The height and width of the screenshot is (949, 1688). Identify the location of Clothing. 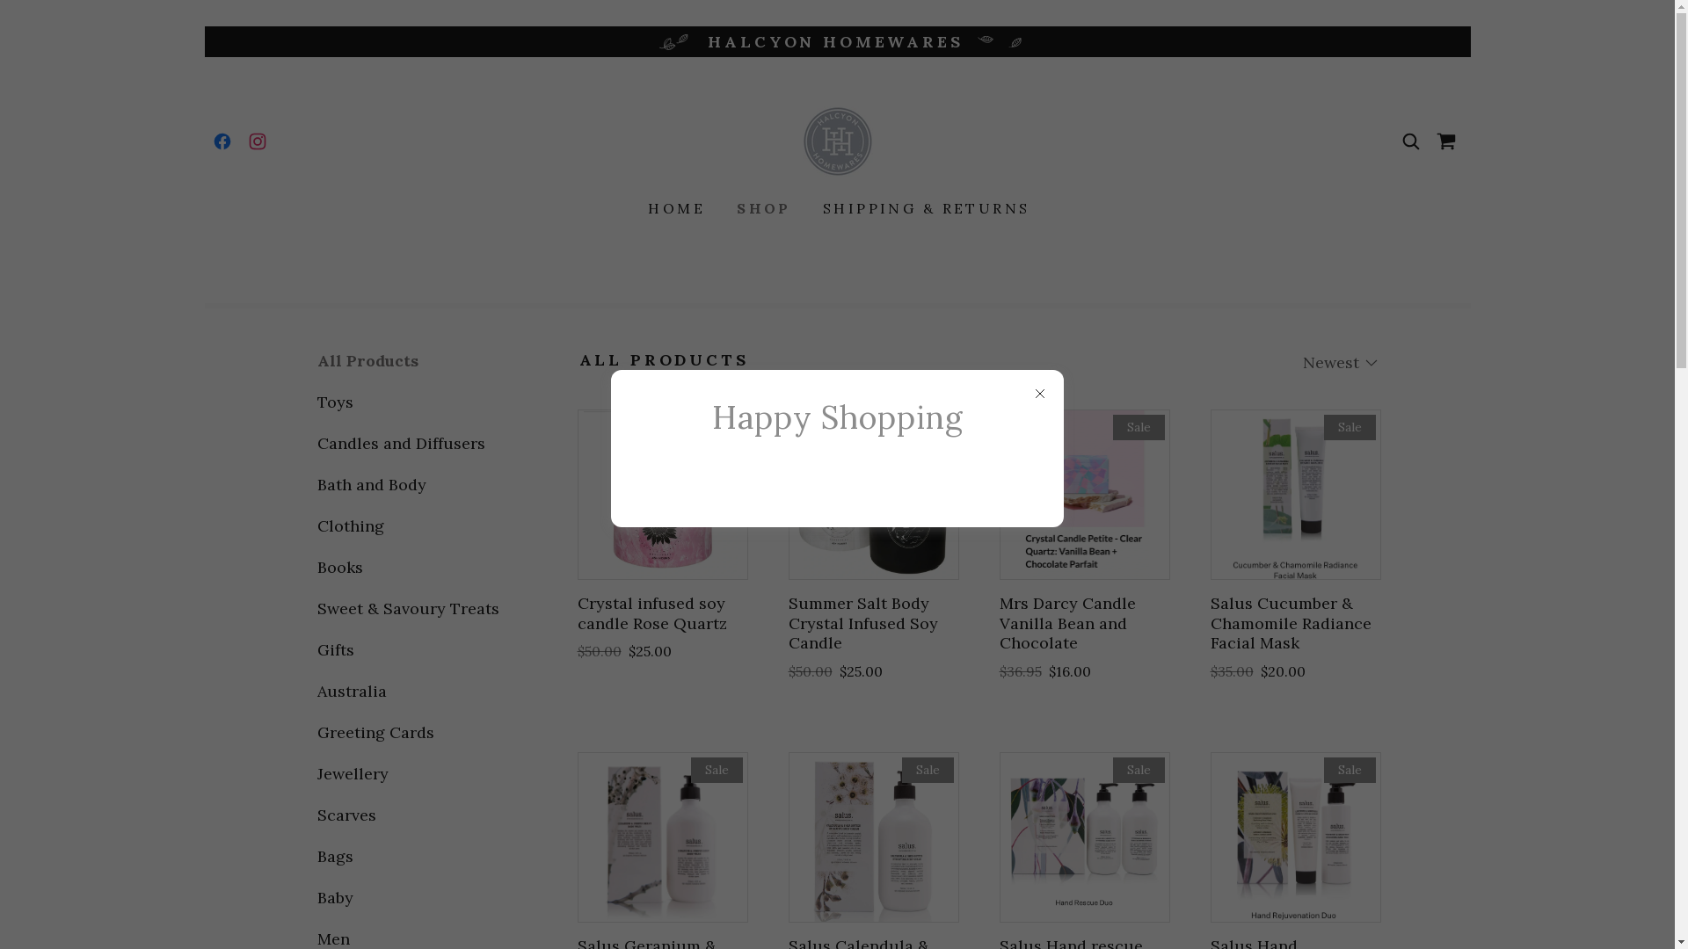
(415, 525).